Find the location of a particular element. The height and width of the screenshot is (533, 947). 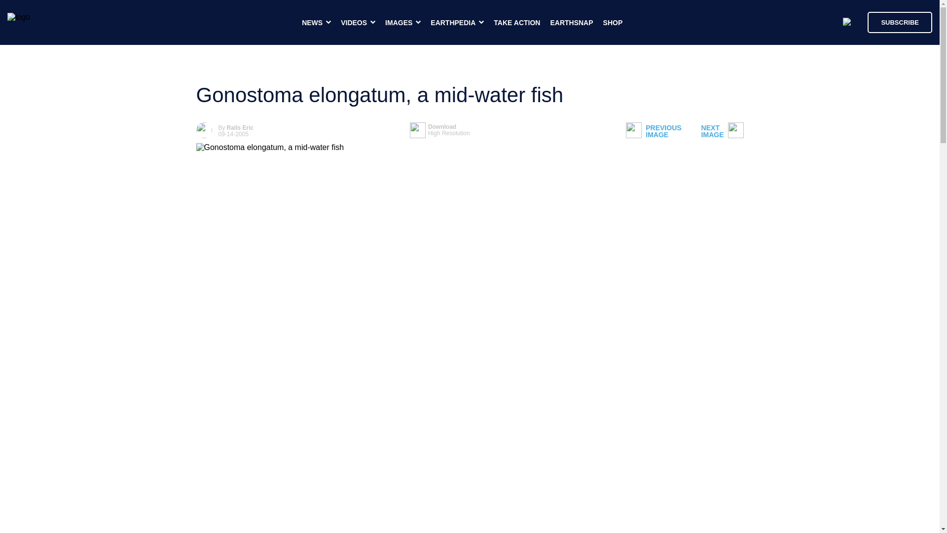

EARTHSNAP is located at coordinates (613, 23).